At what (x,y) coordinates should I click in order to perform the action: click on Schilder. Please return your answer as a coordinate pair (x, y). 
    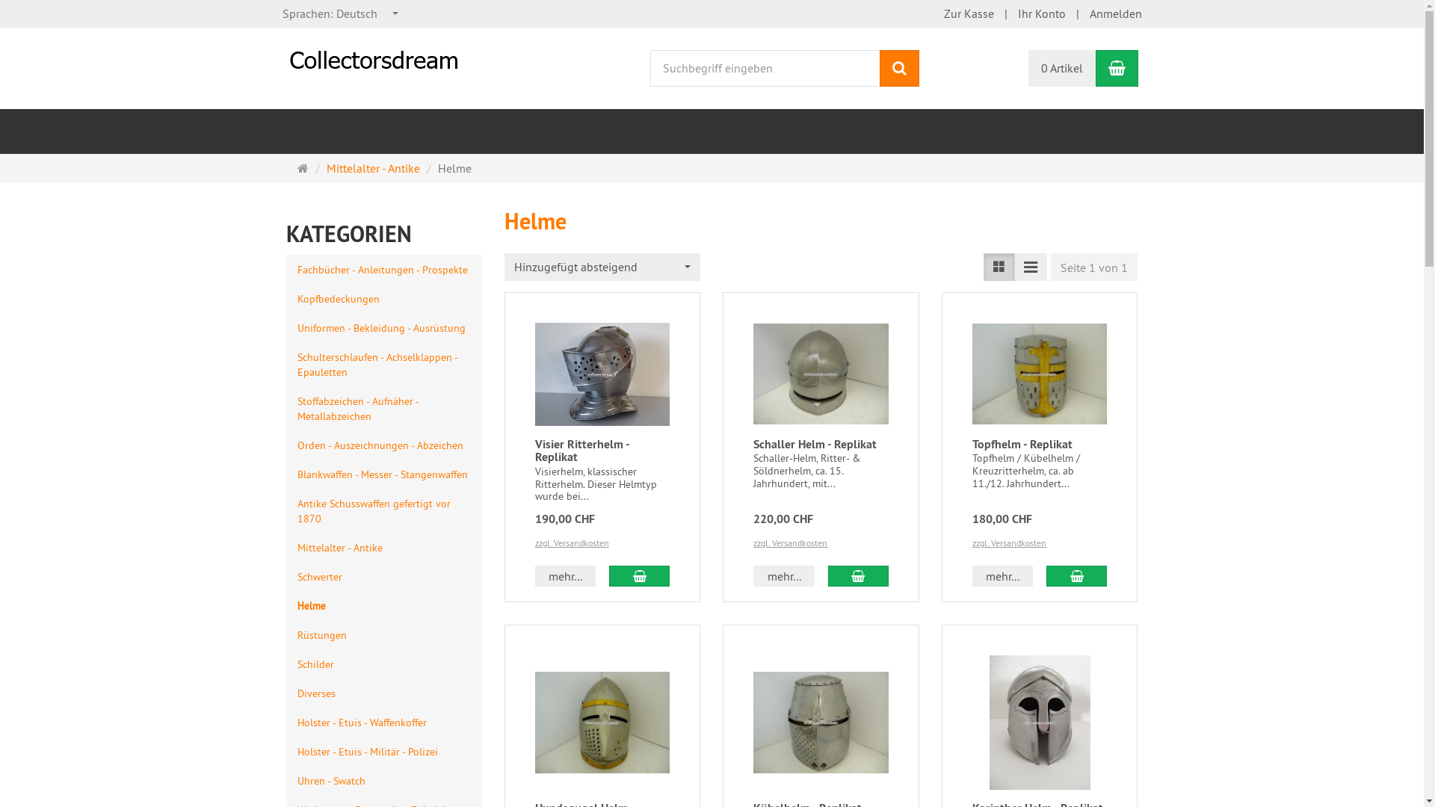
    Looking at the image, I should click on (384, 664).